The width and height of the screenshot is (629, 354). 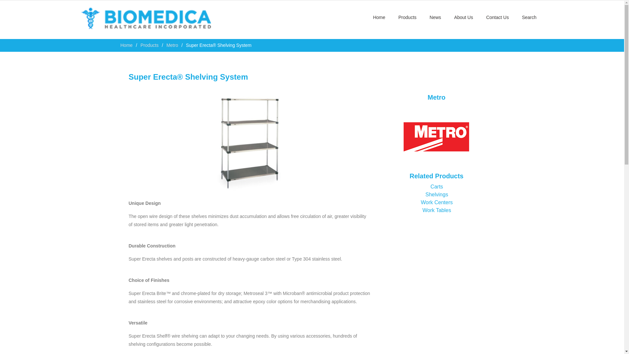 I want to click on Shelvings, so click(x=437, y=194).